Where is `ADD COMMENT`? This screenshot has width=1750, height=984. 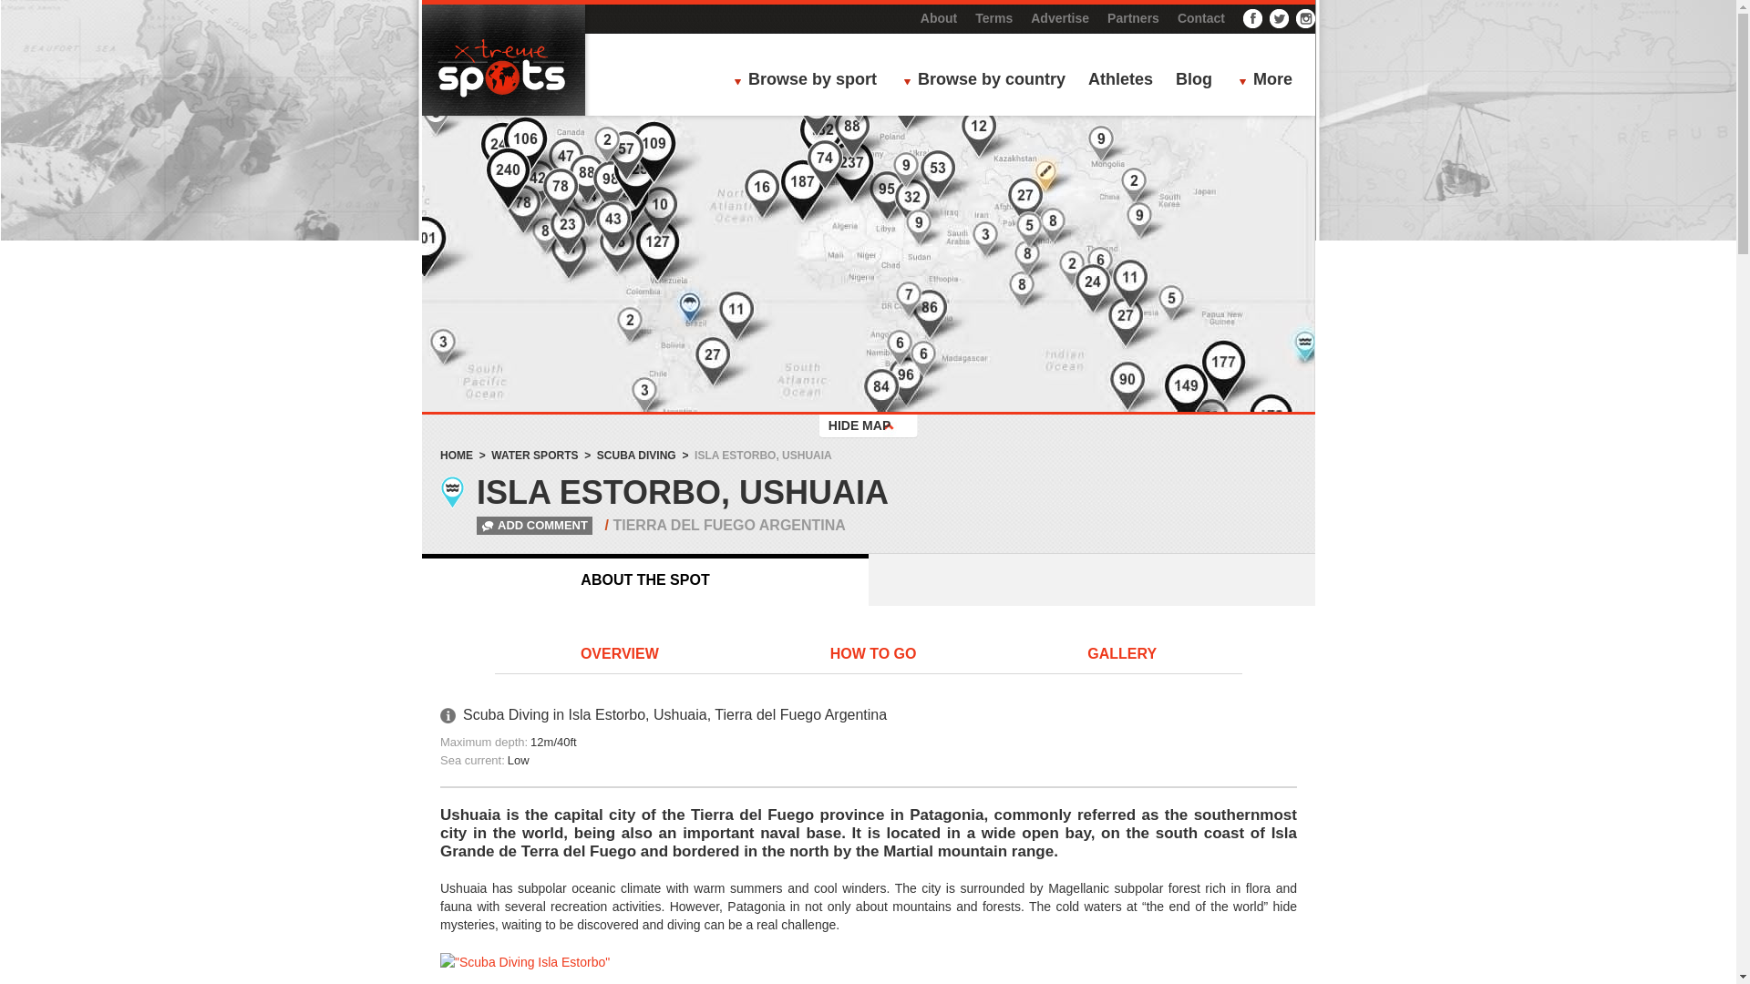 ADD COMMENT is located at coordinates (518, 525).